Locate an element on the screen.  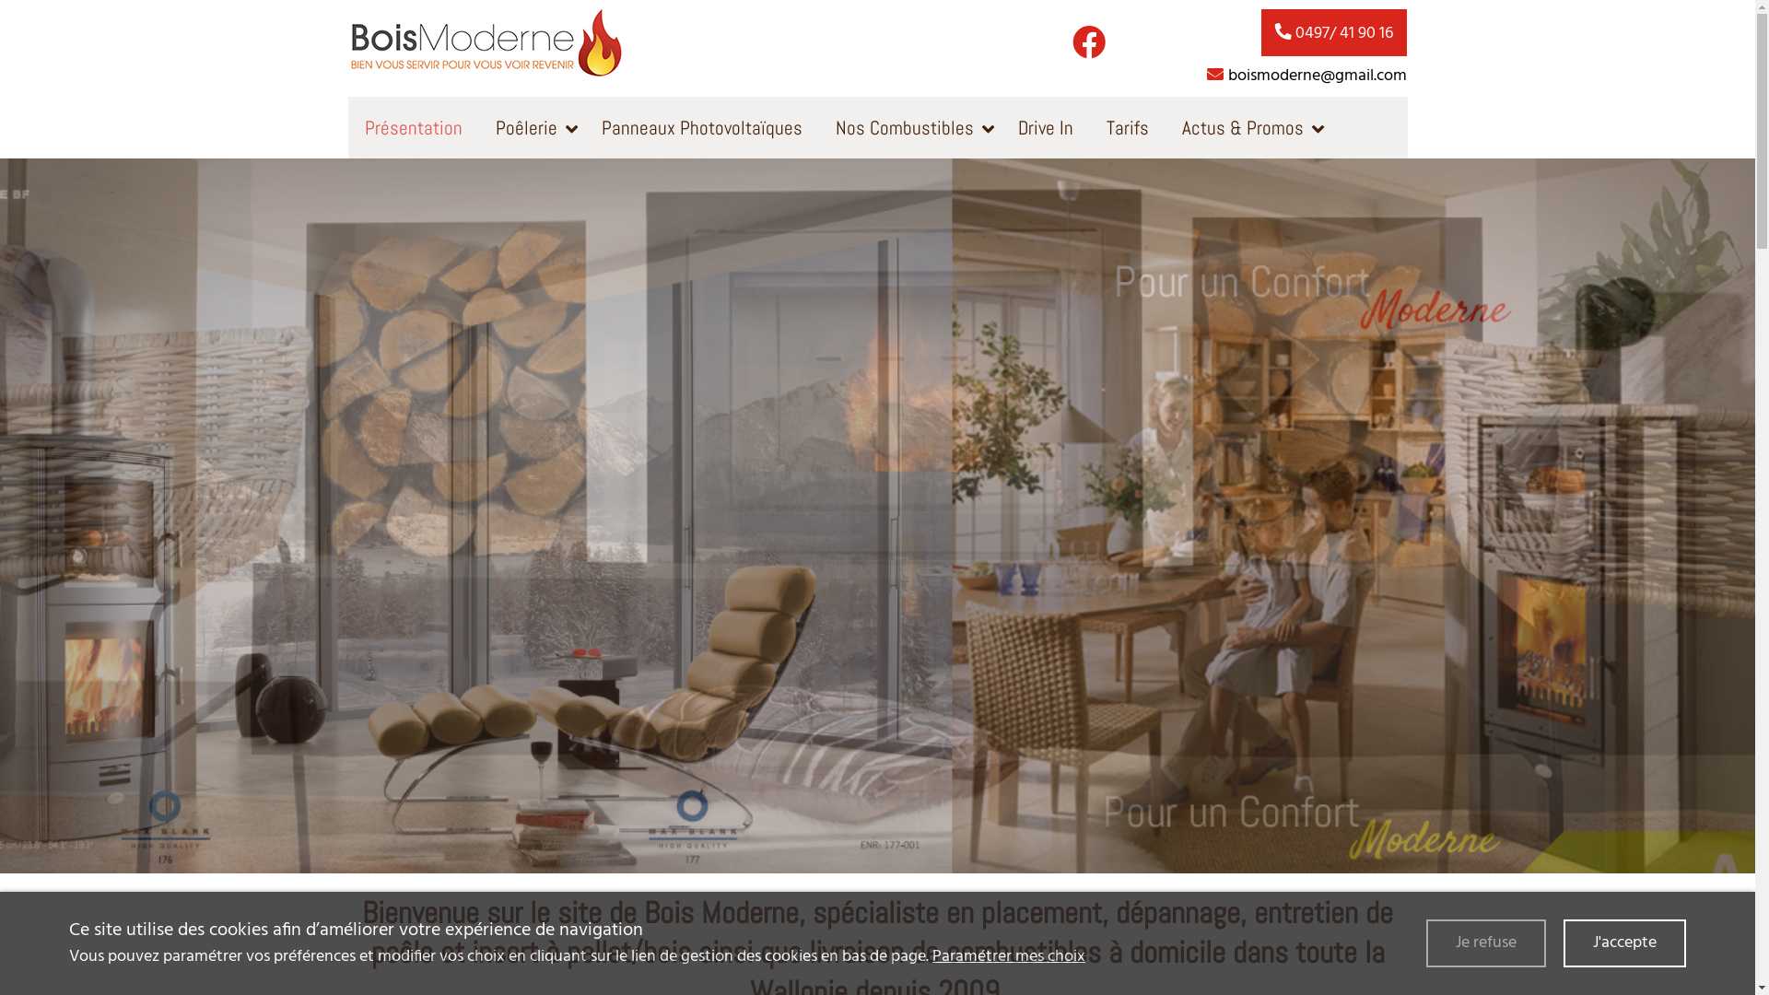
Actus & Promos is located at coordinates (1248, 128).